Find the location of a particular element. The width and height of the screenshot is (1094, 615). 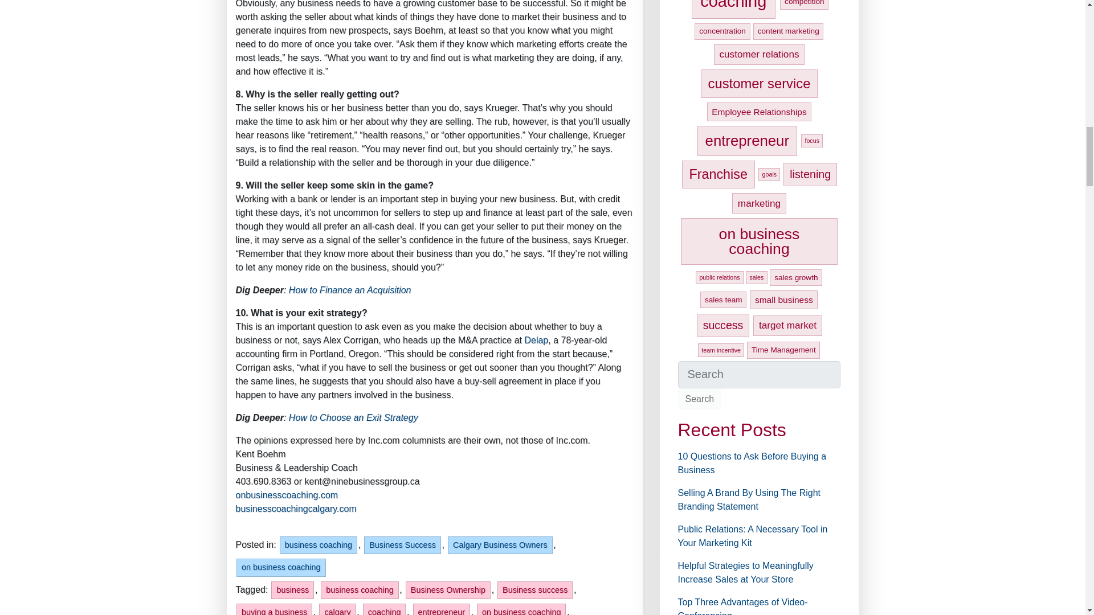

business is located at coordinates (293, 590).